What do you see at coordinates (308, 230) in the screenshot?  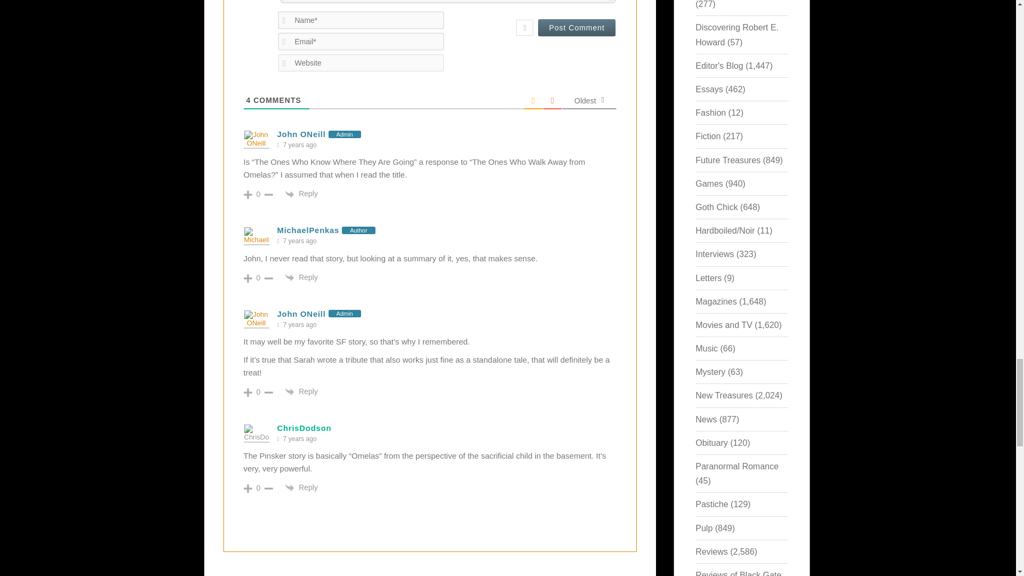 I see `MichaelPenkas` at bounding box center [308, 230].